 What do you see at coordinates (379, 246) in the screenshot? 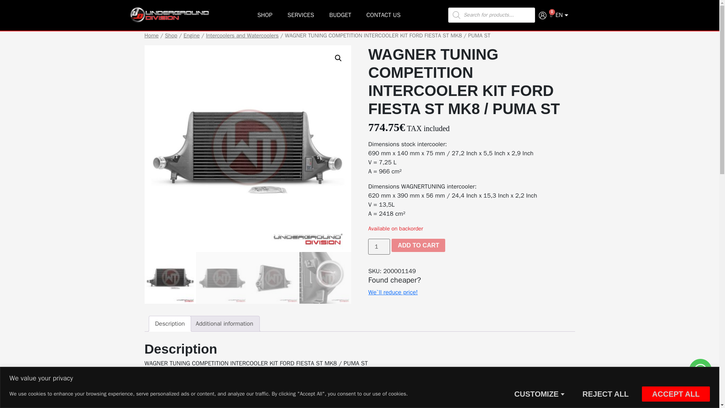
I see `1` at bounding box center [379, 246].